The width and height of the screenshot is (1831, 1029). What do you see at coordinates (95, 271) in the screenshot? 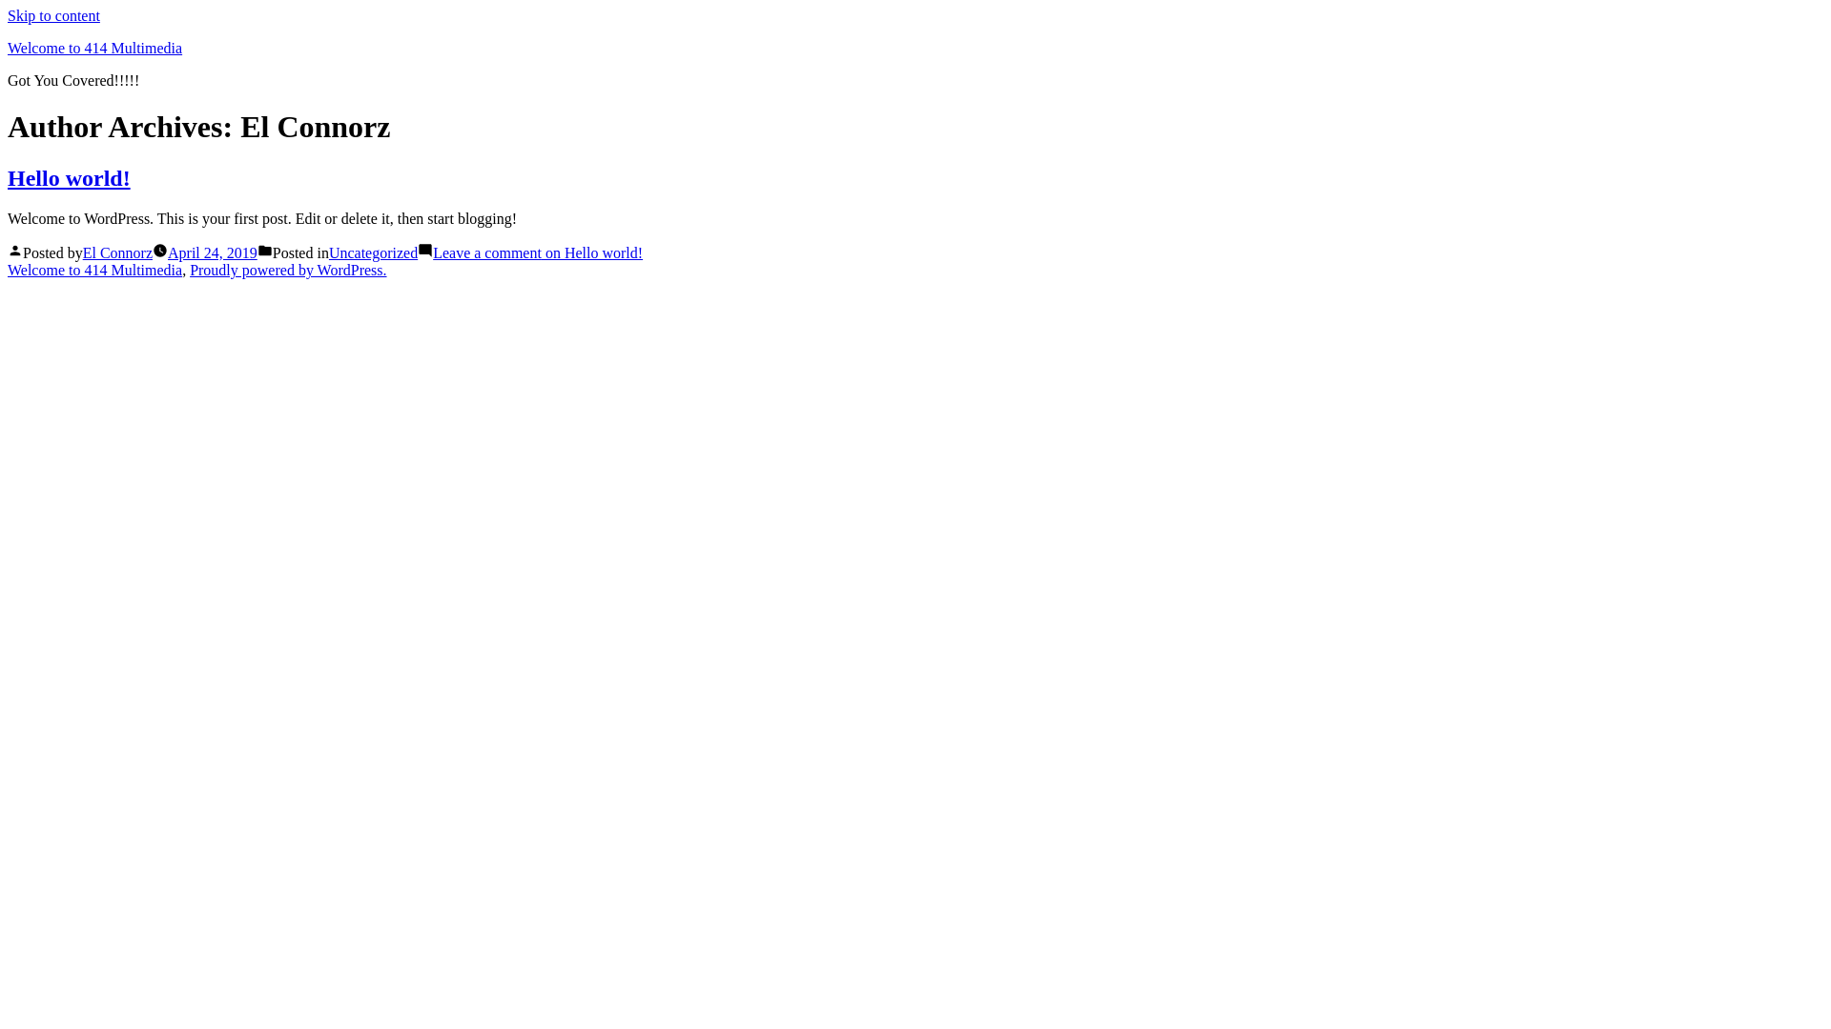
I see `Welcome to 414 Multimedia` at bounding box center [95, 271].